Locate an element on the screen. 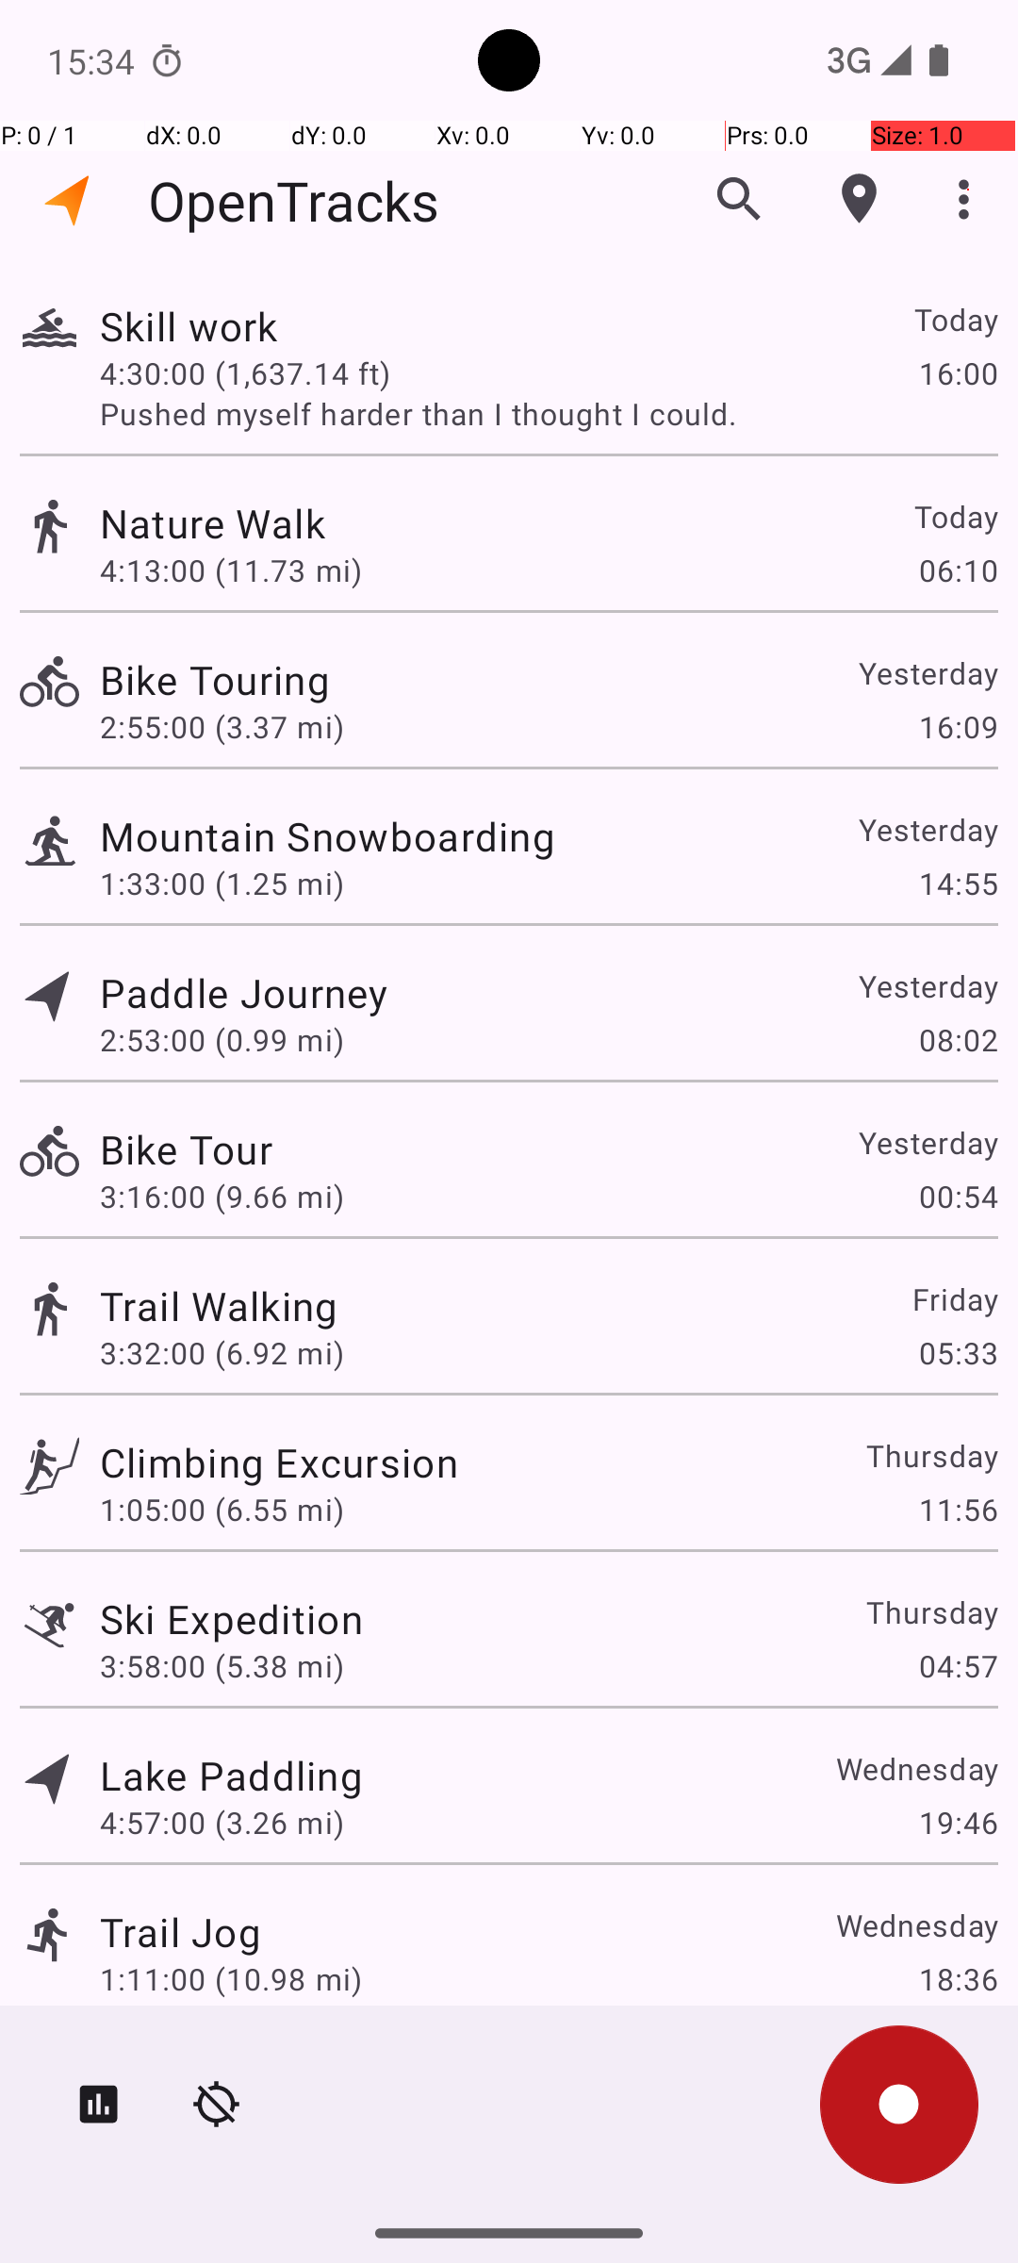 The height and width of the screenshot is (2263, 1018). 3:58:00 (5.38 mi) is located at coordinates (222, 1665).